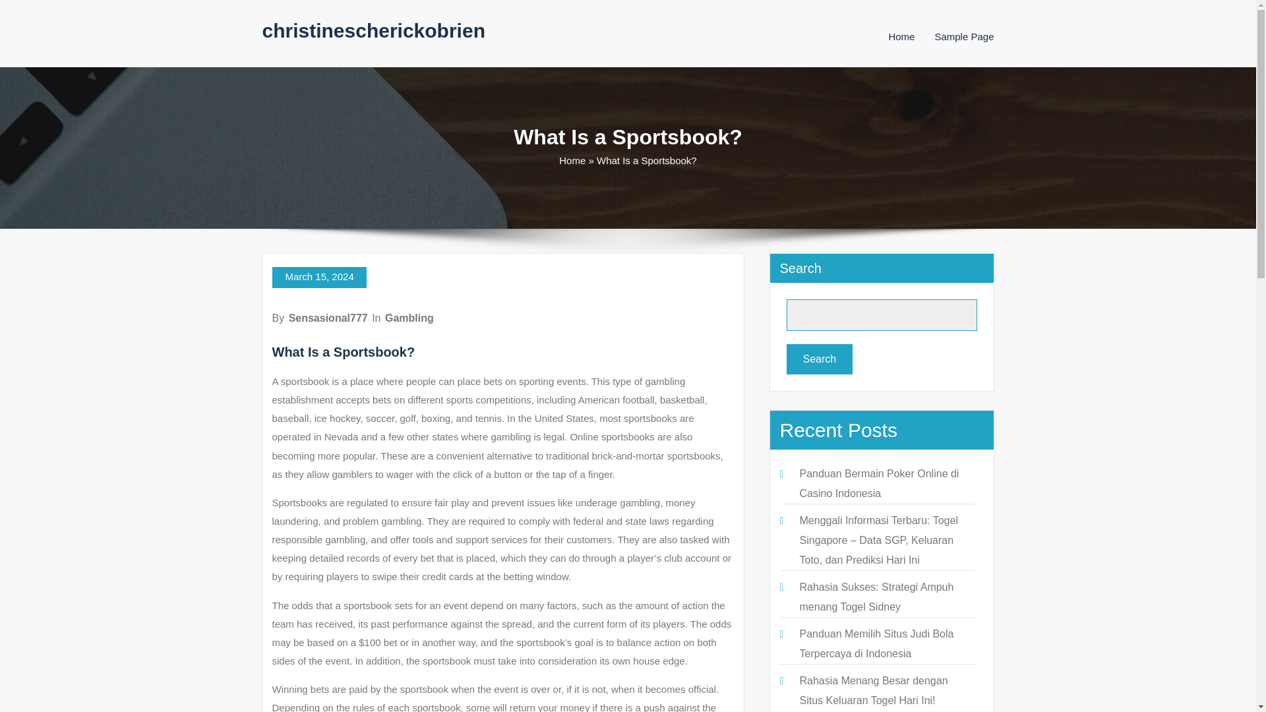 The image size is (1266, 712). I want to click on Panduan Bermain Poker Online di Casino Indonesia, so click(878, 483).